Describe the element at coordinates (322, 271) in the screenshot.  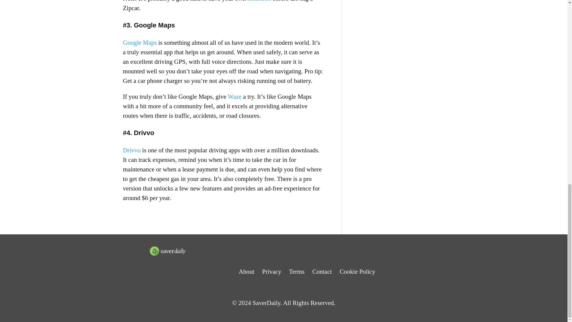
I see `Contact` at that location.